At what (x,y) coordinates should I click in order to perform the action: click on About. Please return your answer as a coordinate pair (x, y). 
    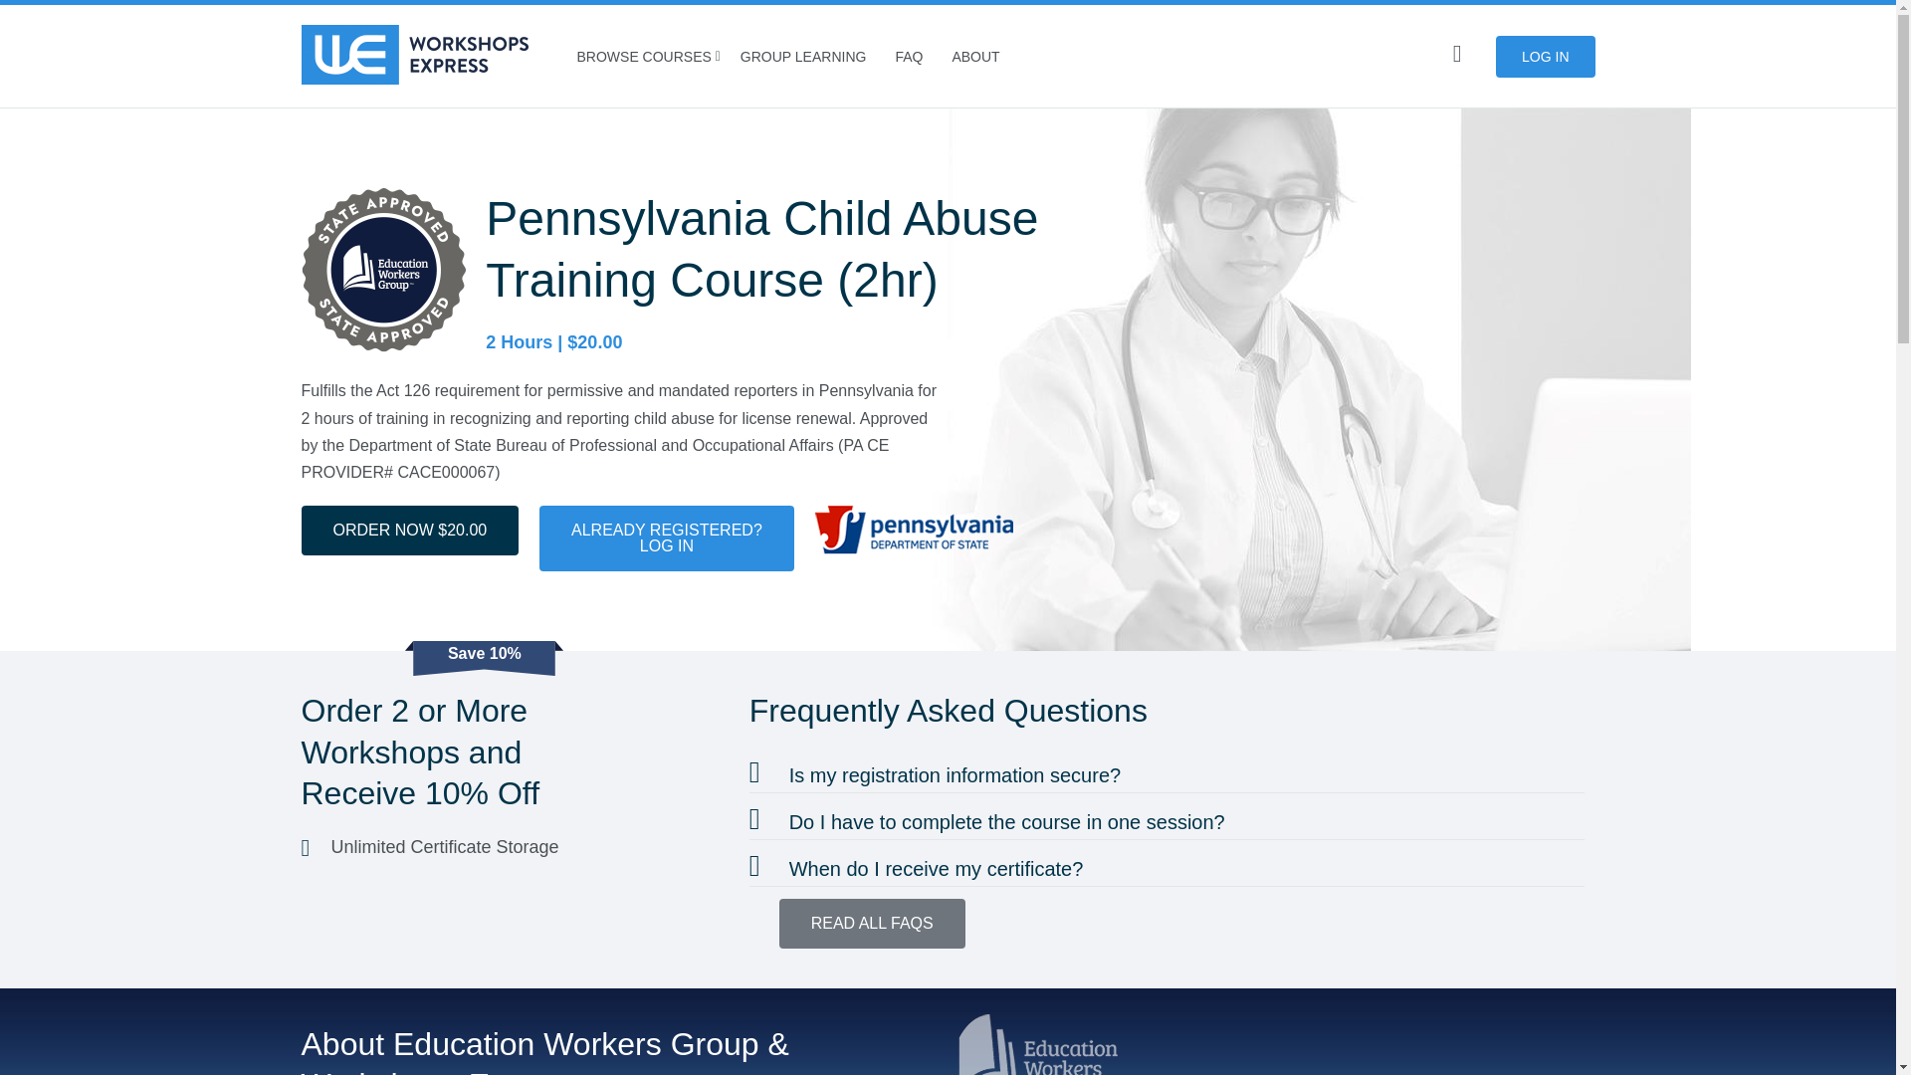
    Looking at the image, I should click on (975, 56).